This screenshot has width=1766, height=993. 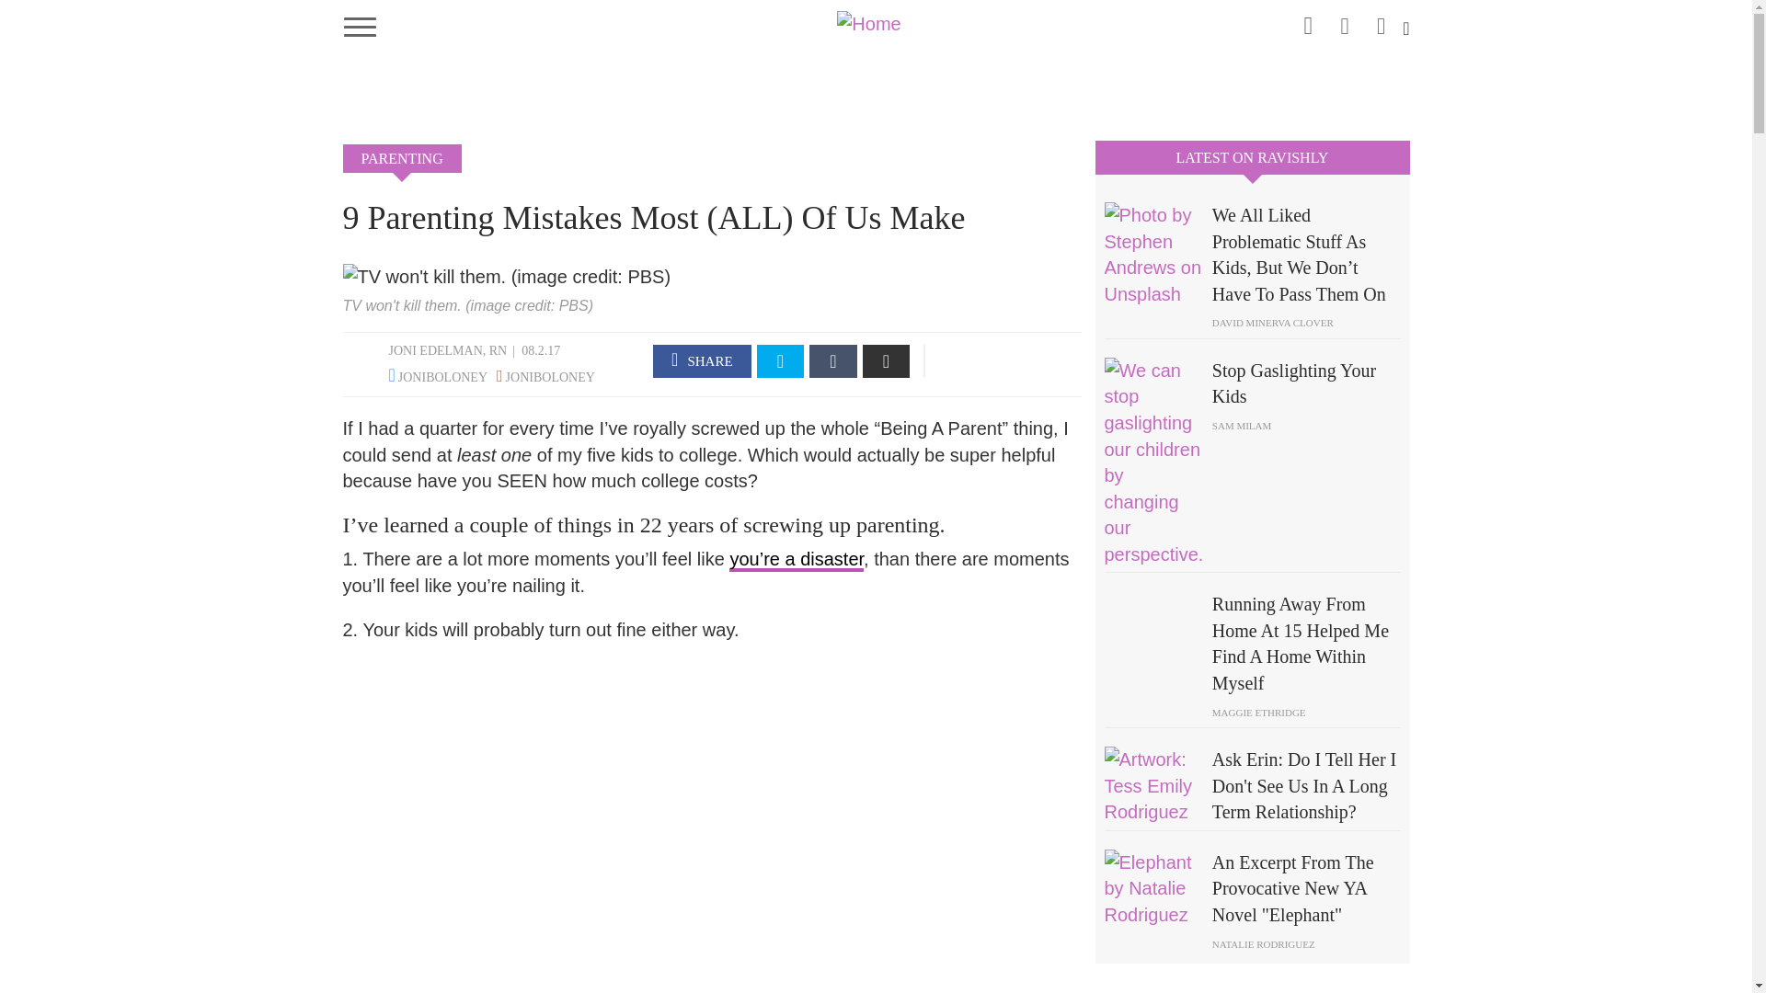 What do you see at coordinates (703, 360) in the screenshot?
I see `facebook` at bounding box center [703, 360].